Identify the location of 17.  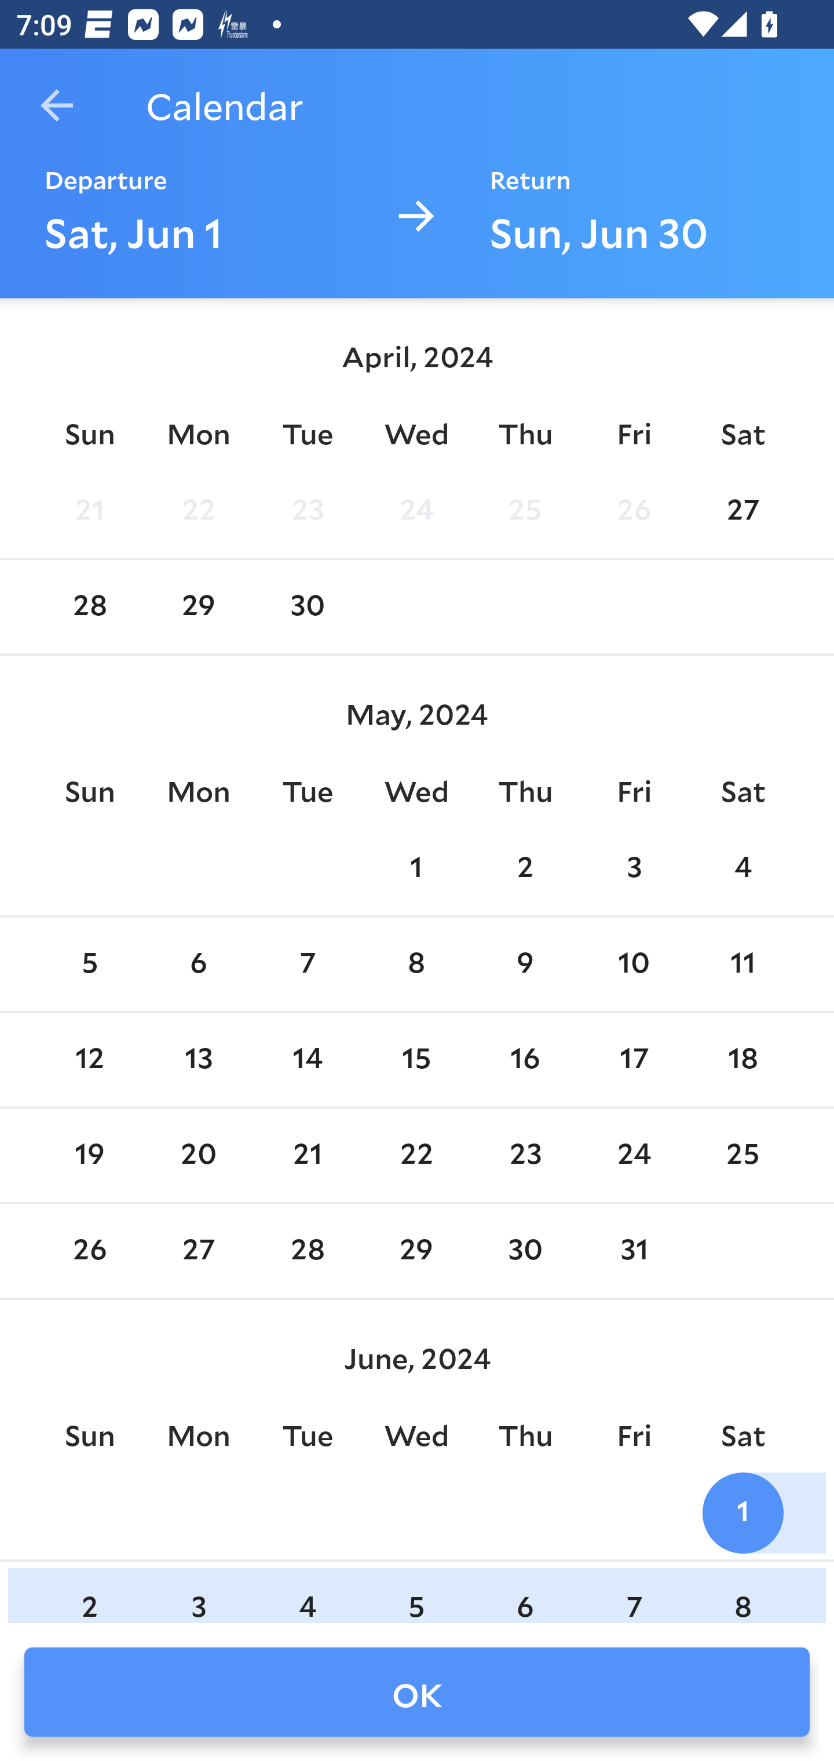
(634, 1060).